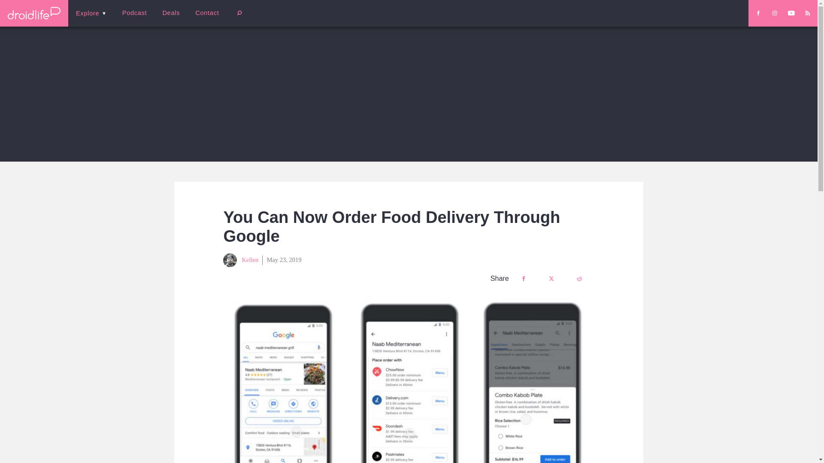  Describe the element at coordinates (207, 13) in the screenshot. I see `Contact` at that location.